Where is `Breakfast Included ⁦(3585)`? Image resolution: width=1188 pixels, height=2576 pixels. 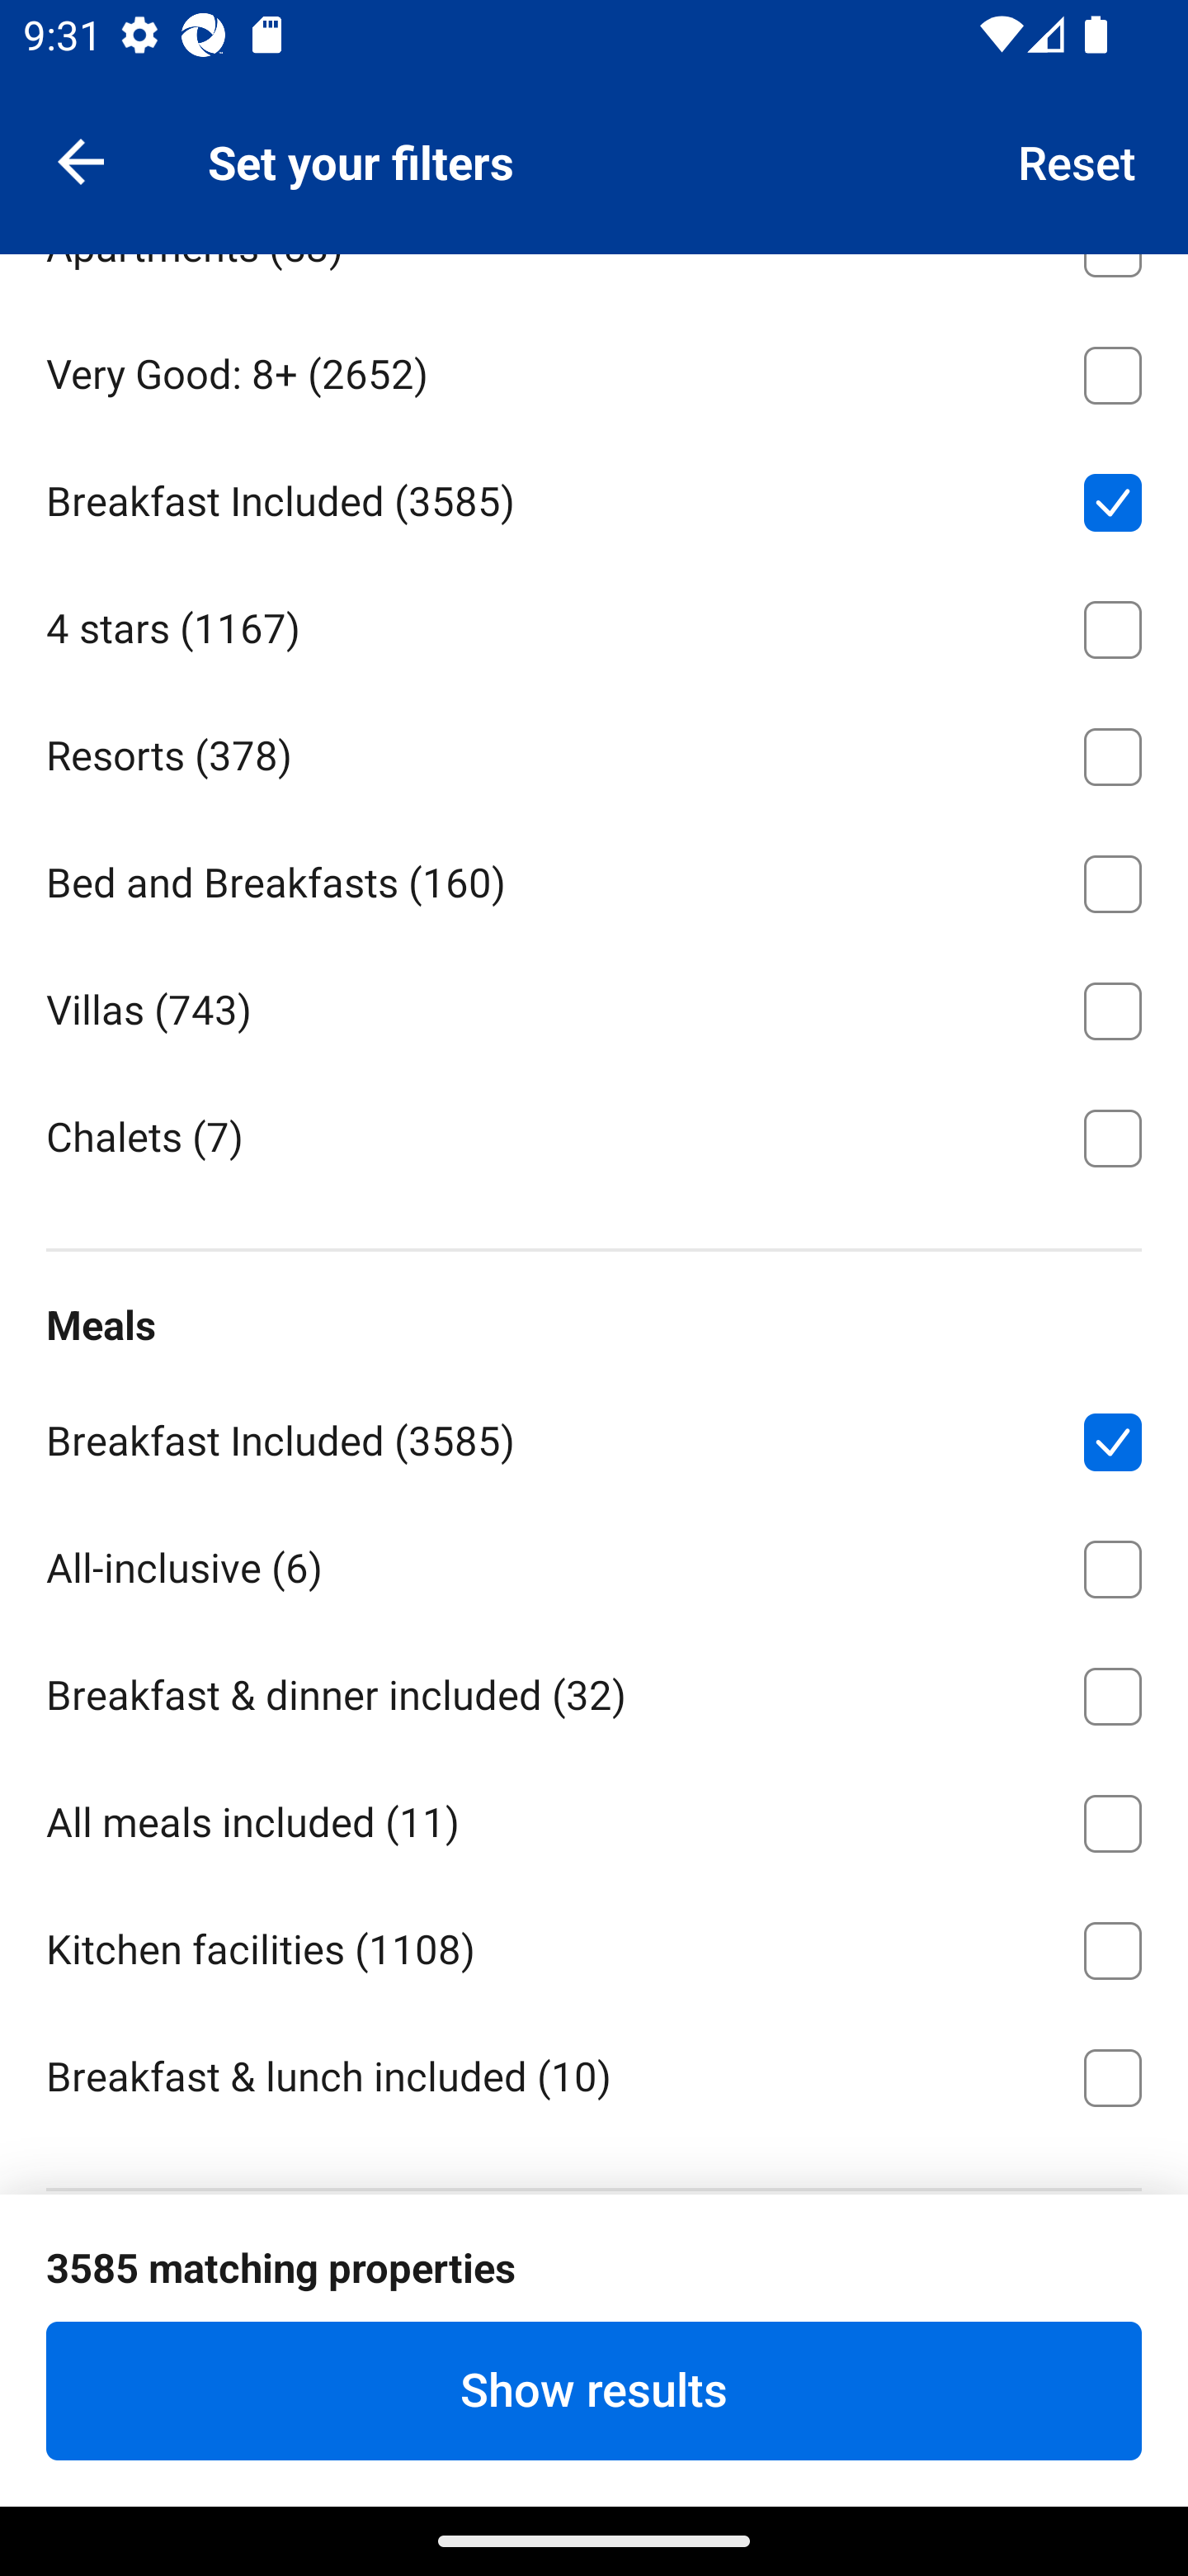
Breakfast Included ⁦(3585) is located at coordinates (594, 497).